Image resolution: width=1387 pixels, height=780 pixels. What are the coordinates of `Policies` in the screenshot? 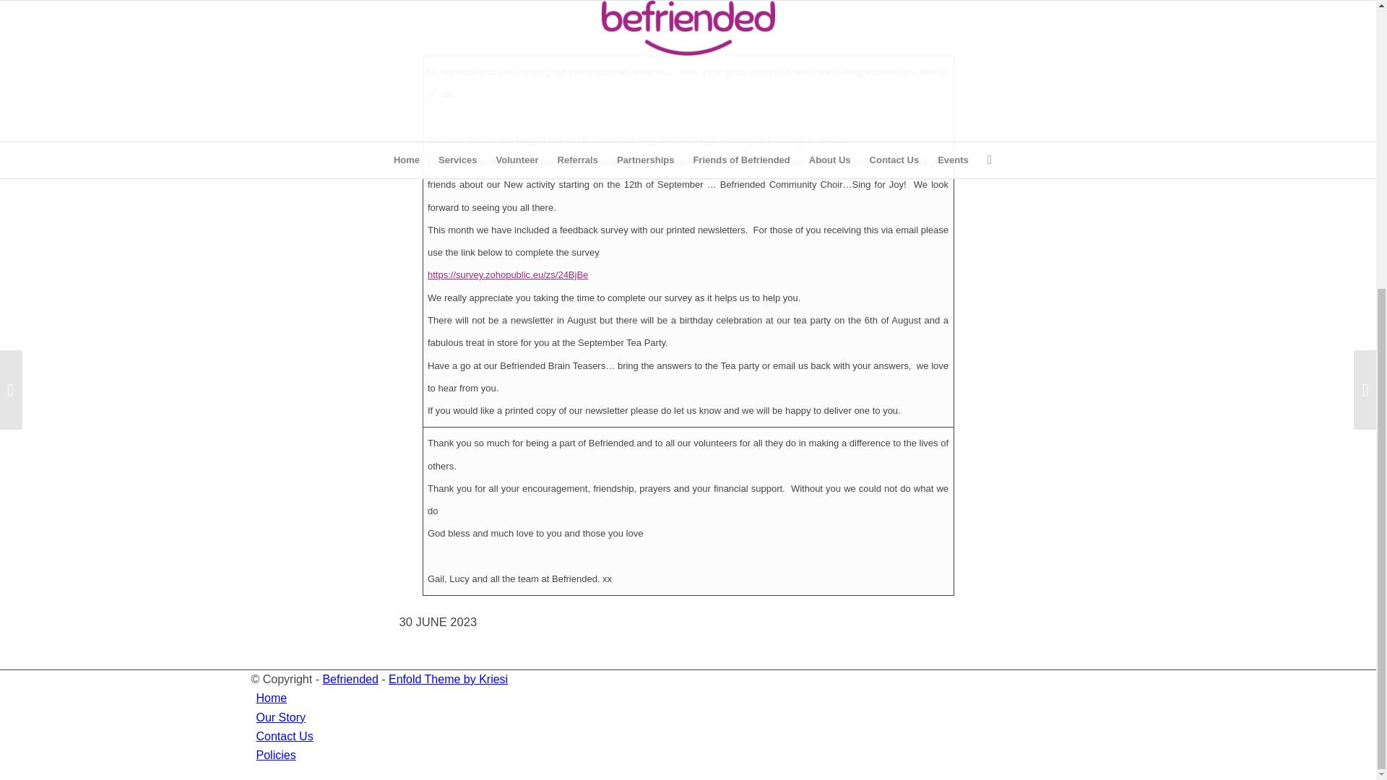 It's located at (275, 755).